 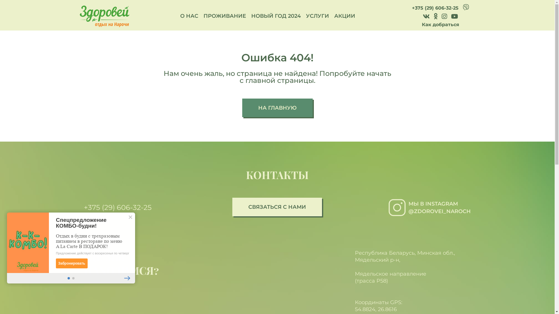 I want to click on +375 (29) 606-32-25, so click(x=435, y=8).